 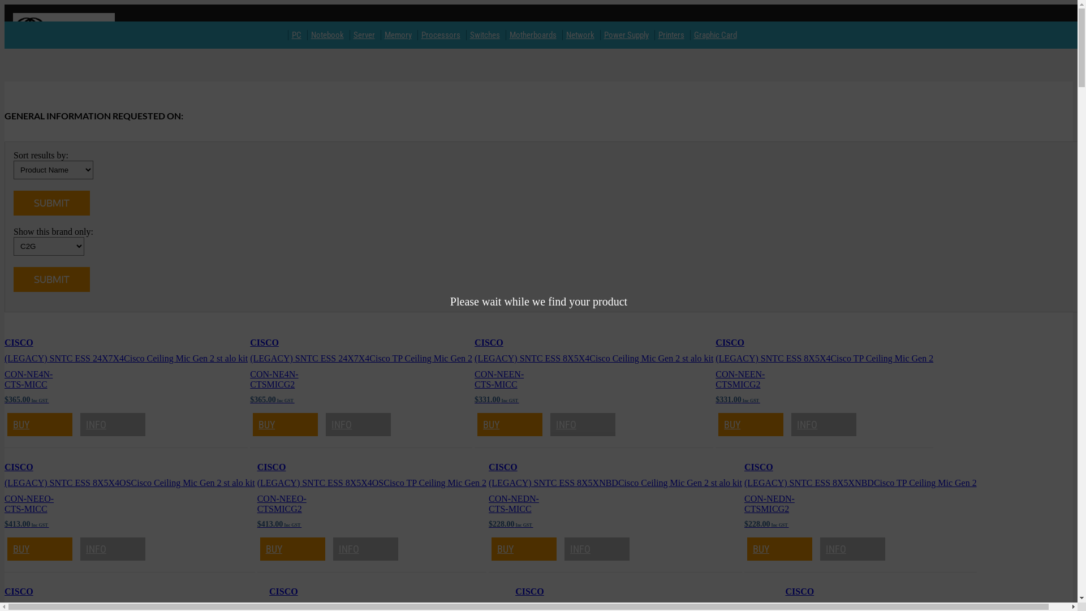 I want to click on BUY, so click(x=751, y=424).